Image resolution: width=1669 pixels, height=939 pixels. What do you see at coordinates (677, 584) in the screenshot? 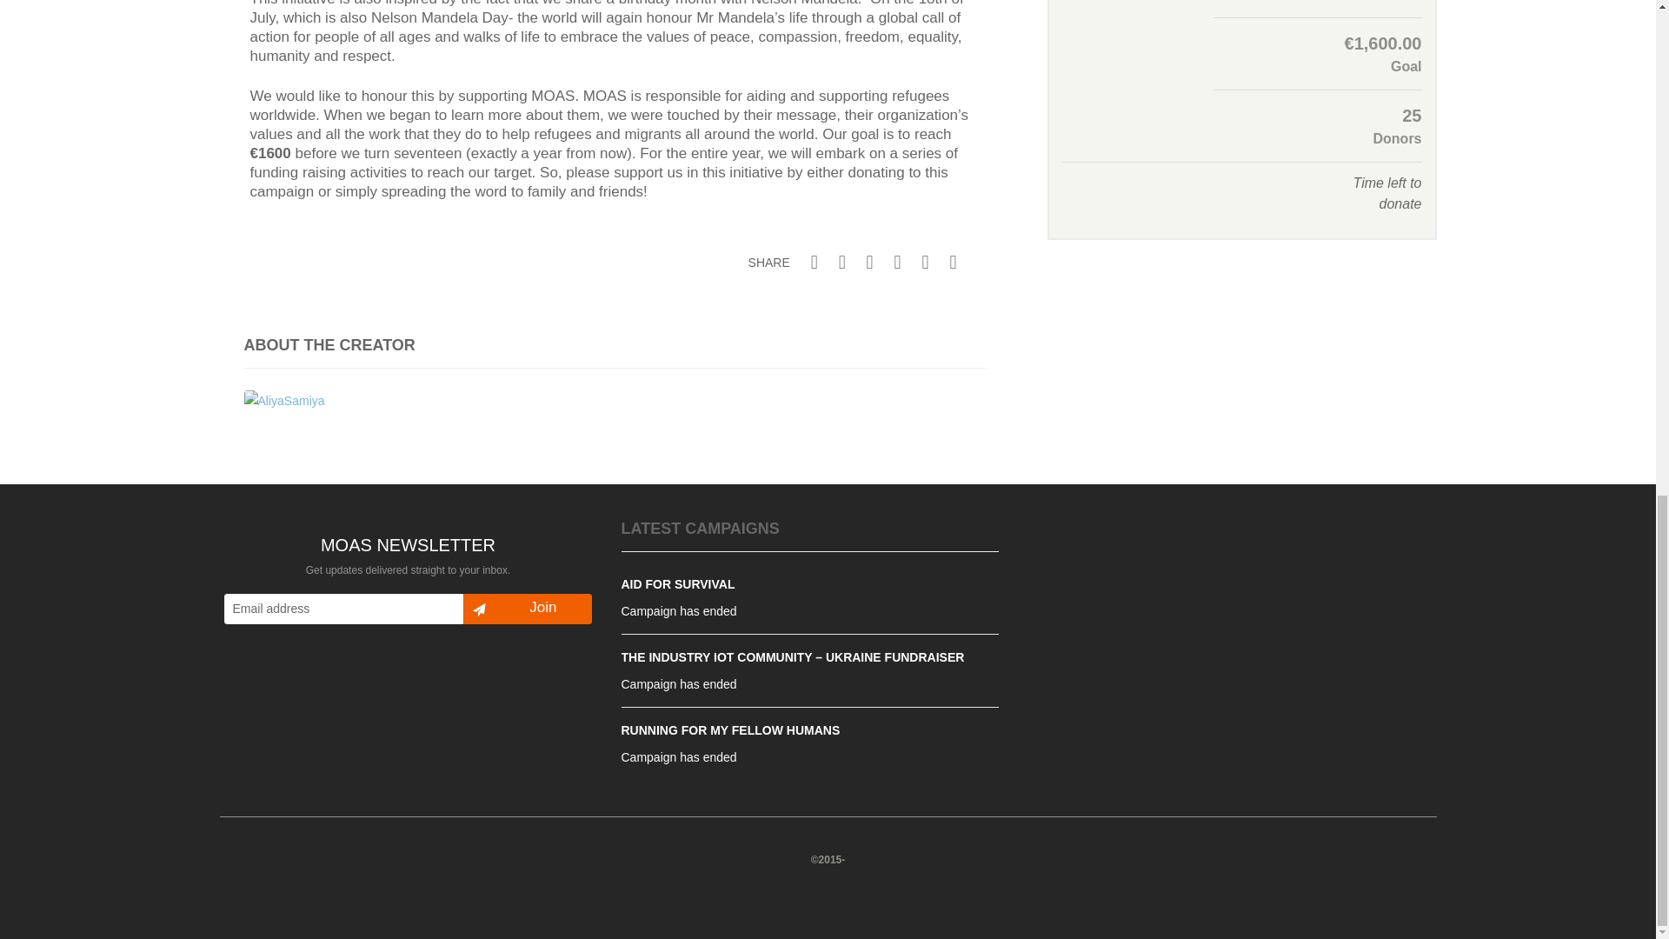
I see `AID FOR SURVIVAL` at bounding box center [677, 584].